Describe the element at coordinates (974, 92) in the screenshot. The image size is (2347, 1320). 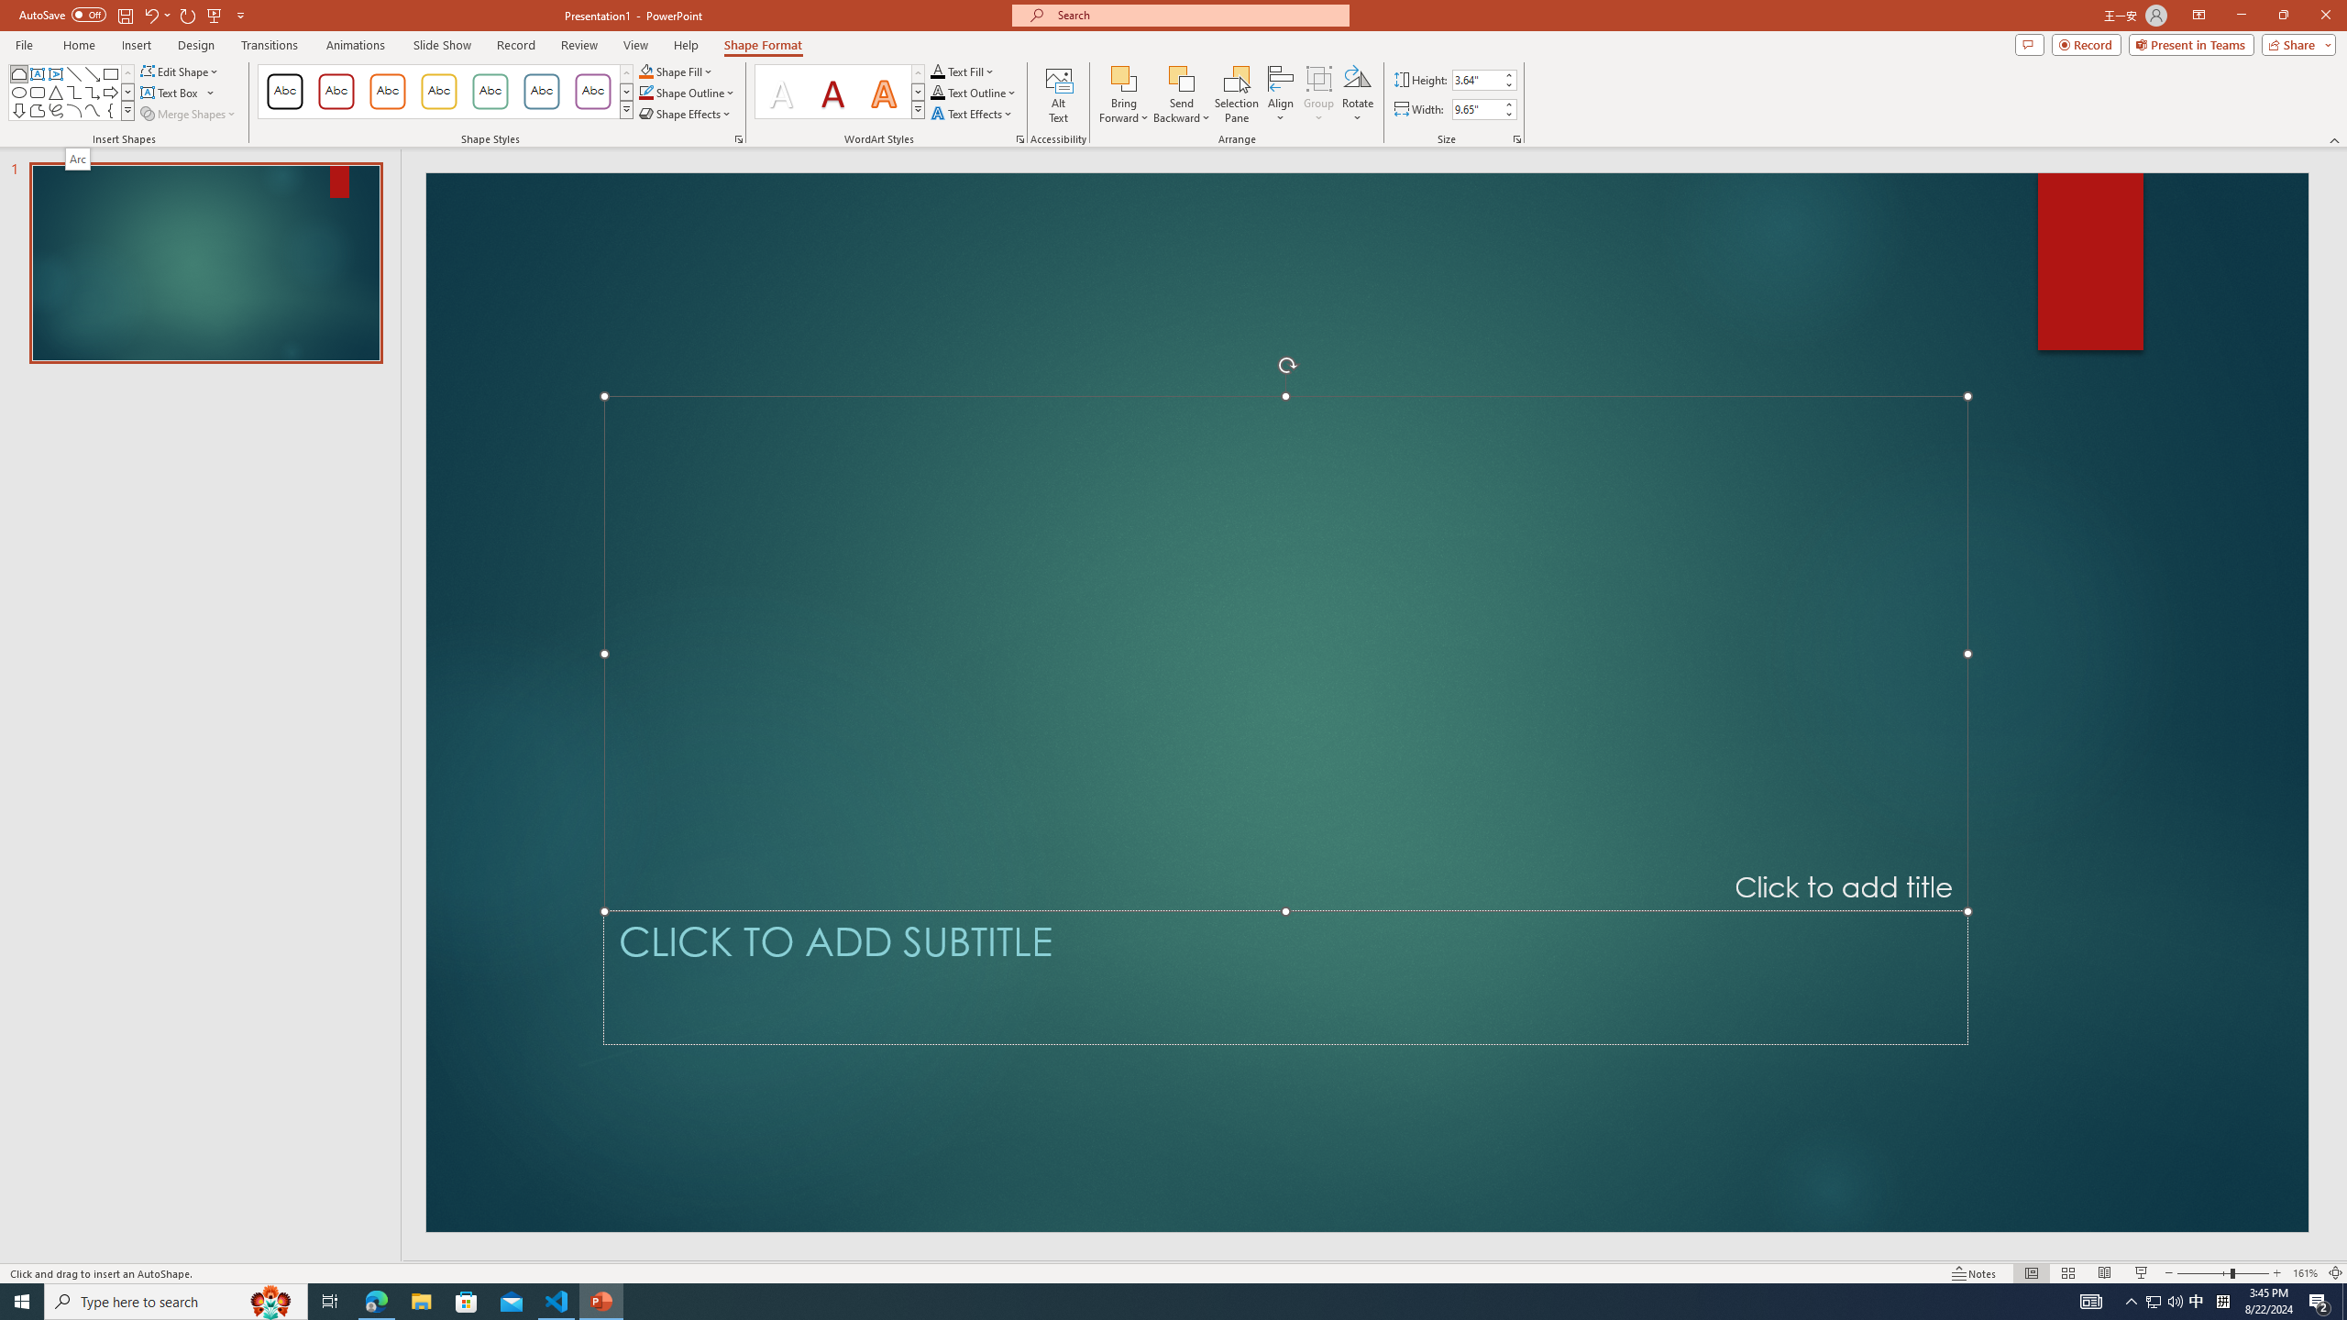
I see `Text Outline` at that location.